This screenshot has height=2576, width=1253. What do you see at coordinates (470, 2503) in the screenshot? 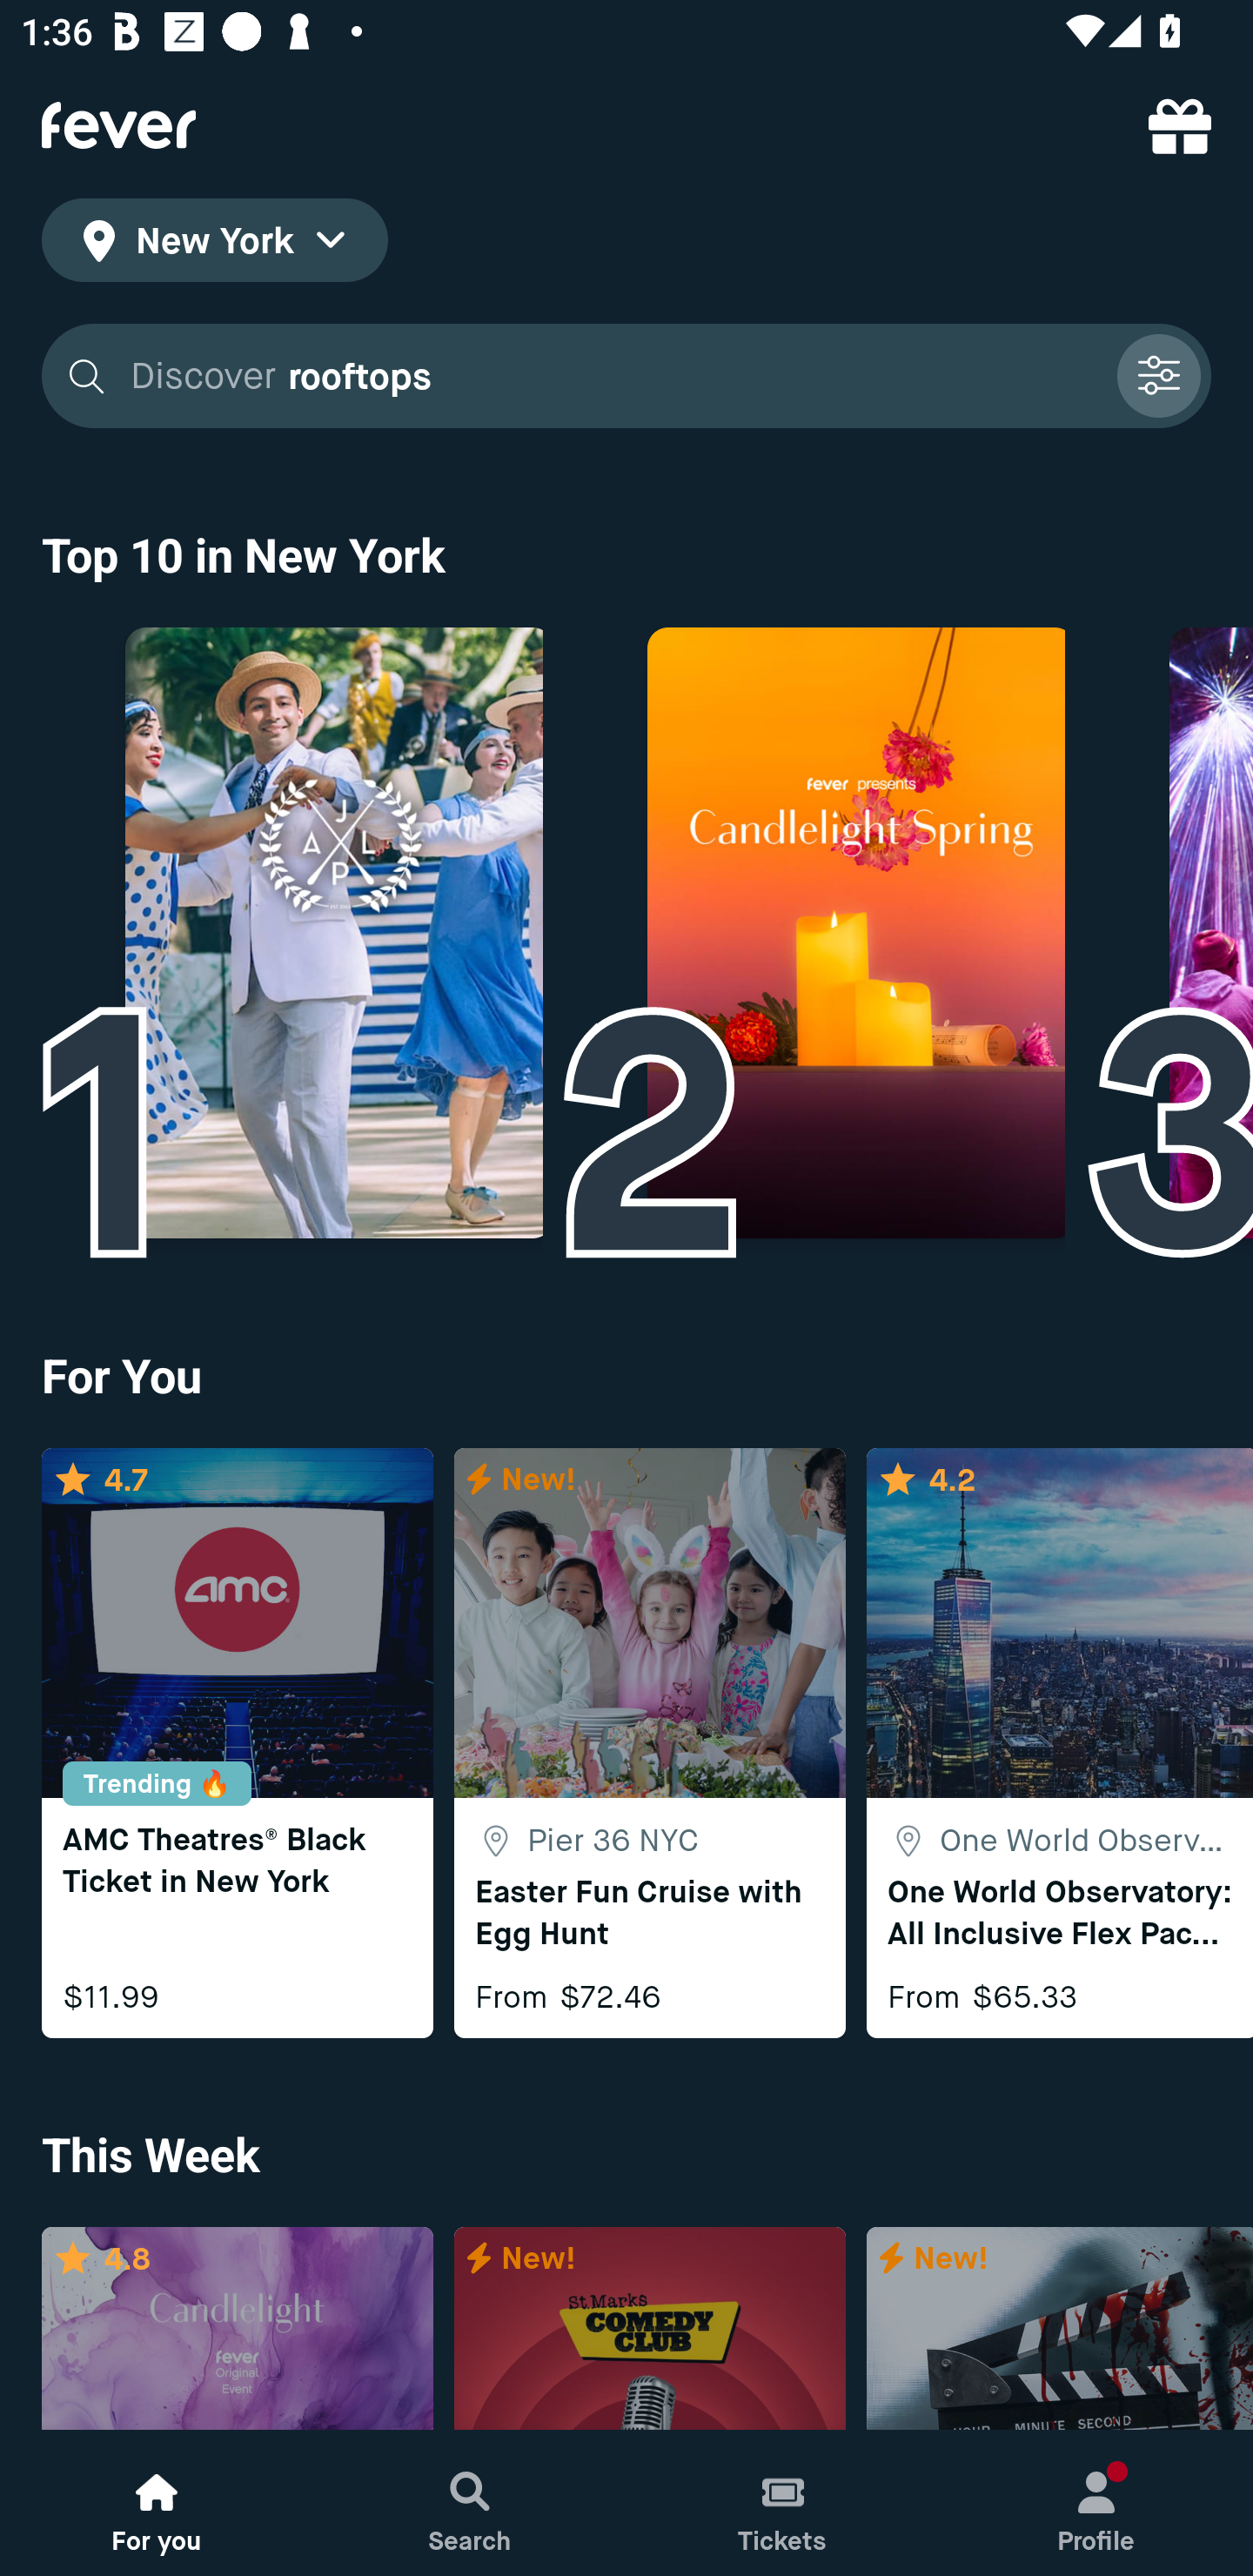
I see `Search` at bounding box center [470, 2503].